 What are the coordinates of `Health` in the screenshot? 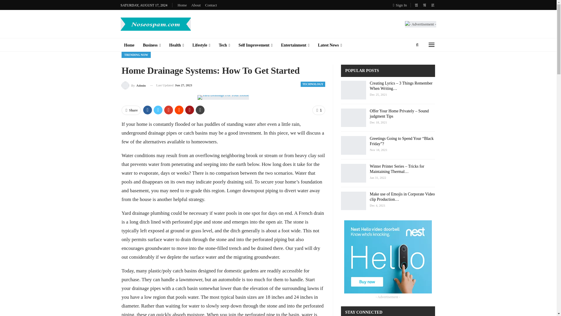 It's located at (176, 45).